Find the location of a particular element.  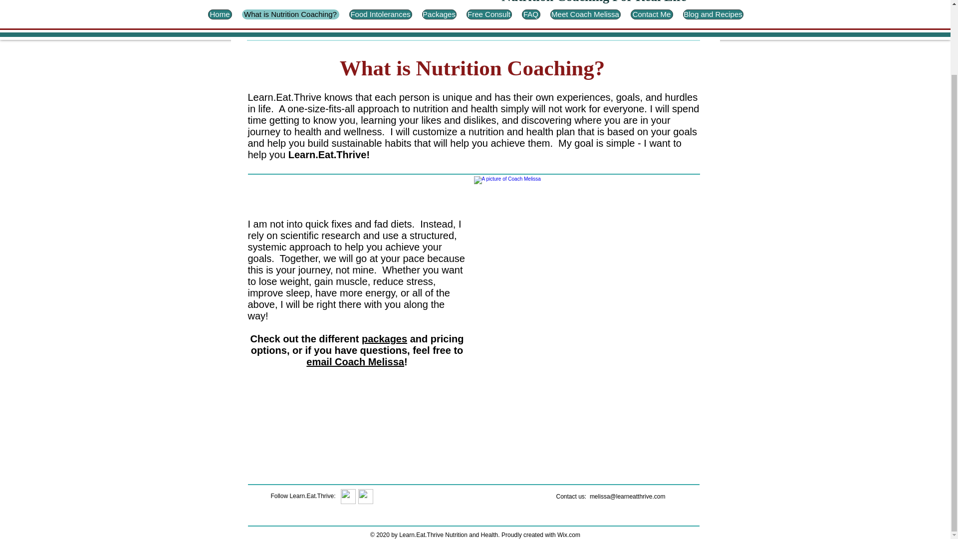

packages is located at coordinates (384, 339).